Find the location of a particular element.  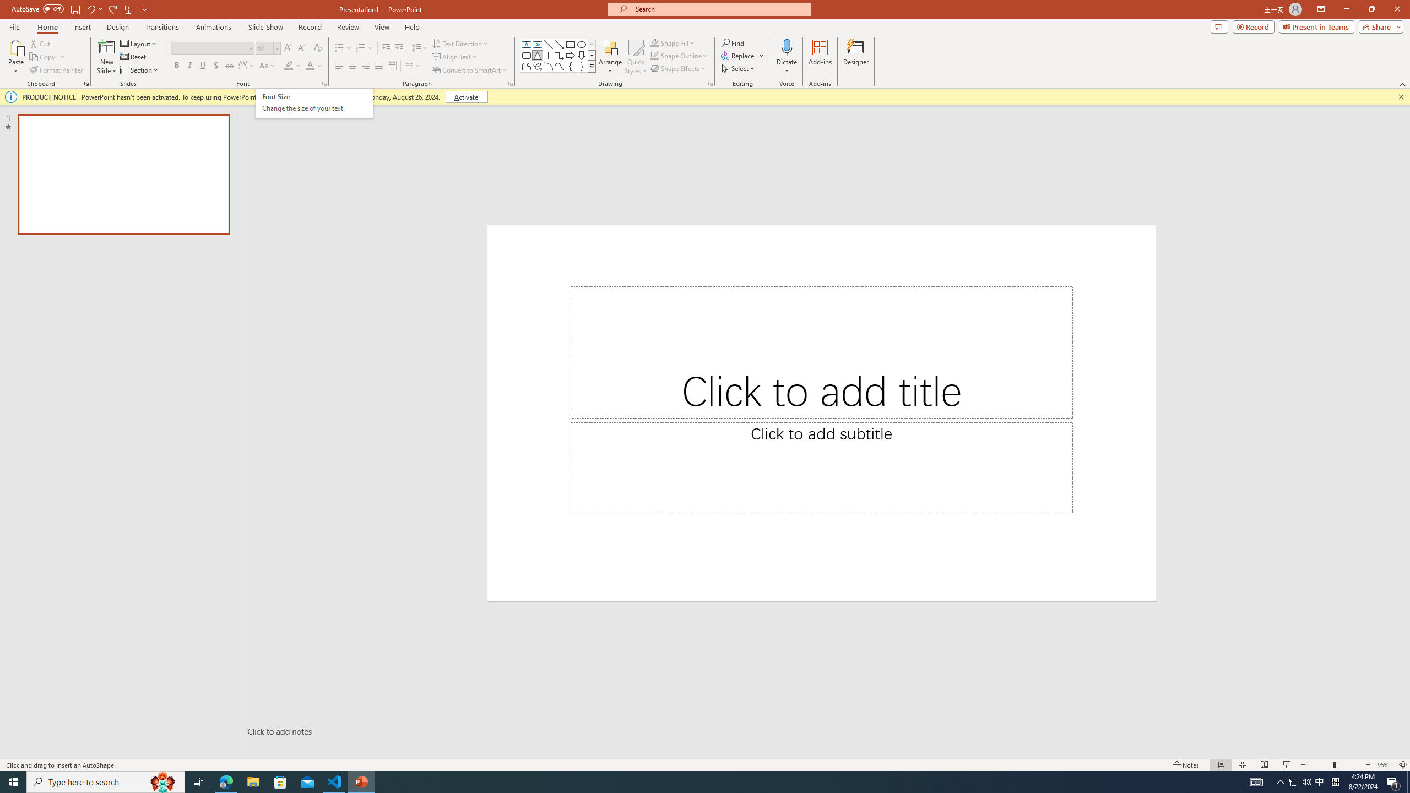

Line up is located at coordinates (1403, 21).